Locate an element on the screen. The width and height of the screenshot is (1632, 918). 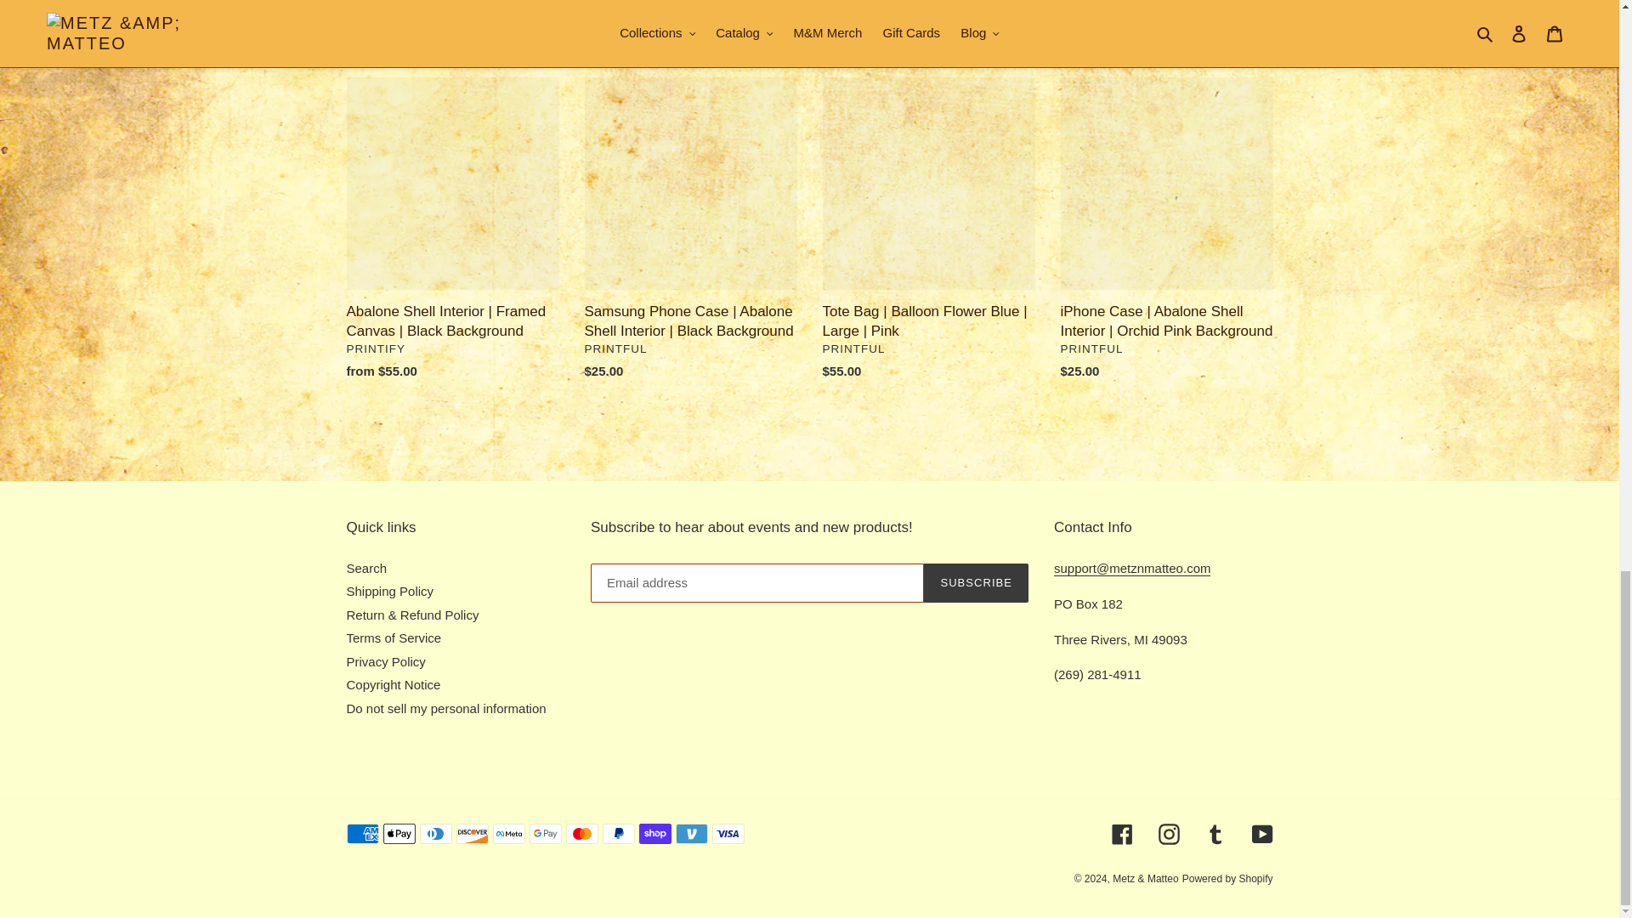
Apple Pay is located at coordinates (398, 833).